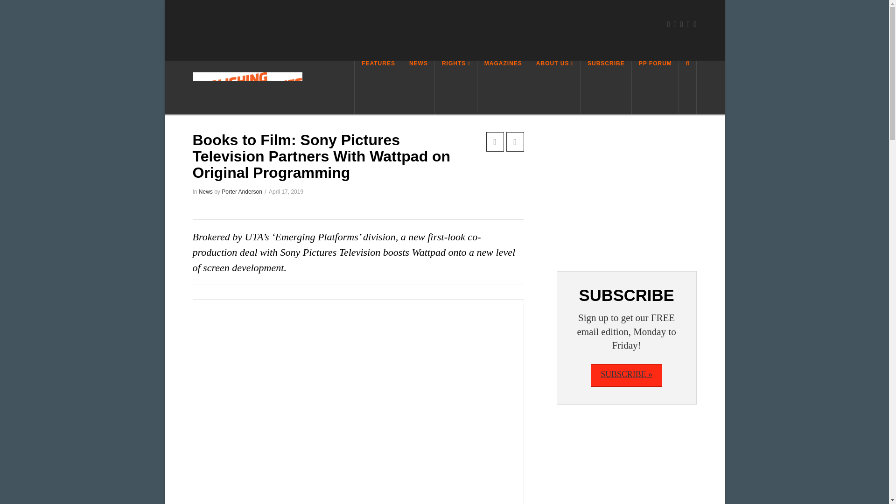 The image size is (896, 504). I want to click on News, so click(206, 191).